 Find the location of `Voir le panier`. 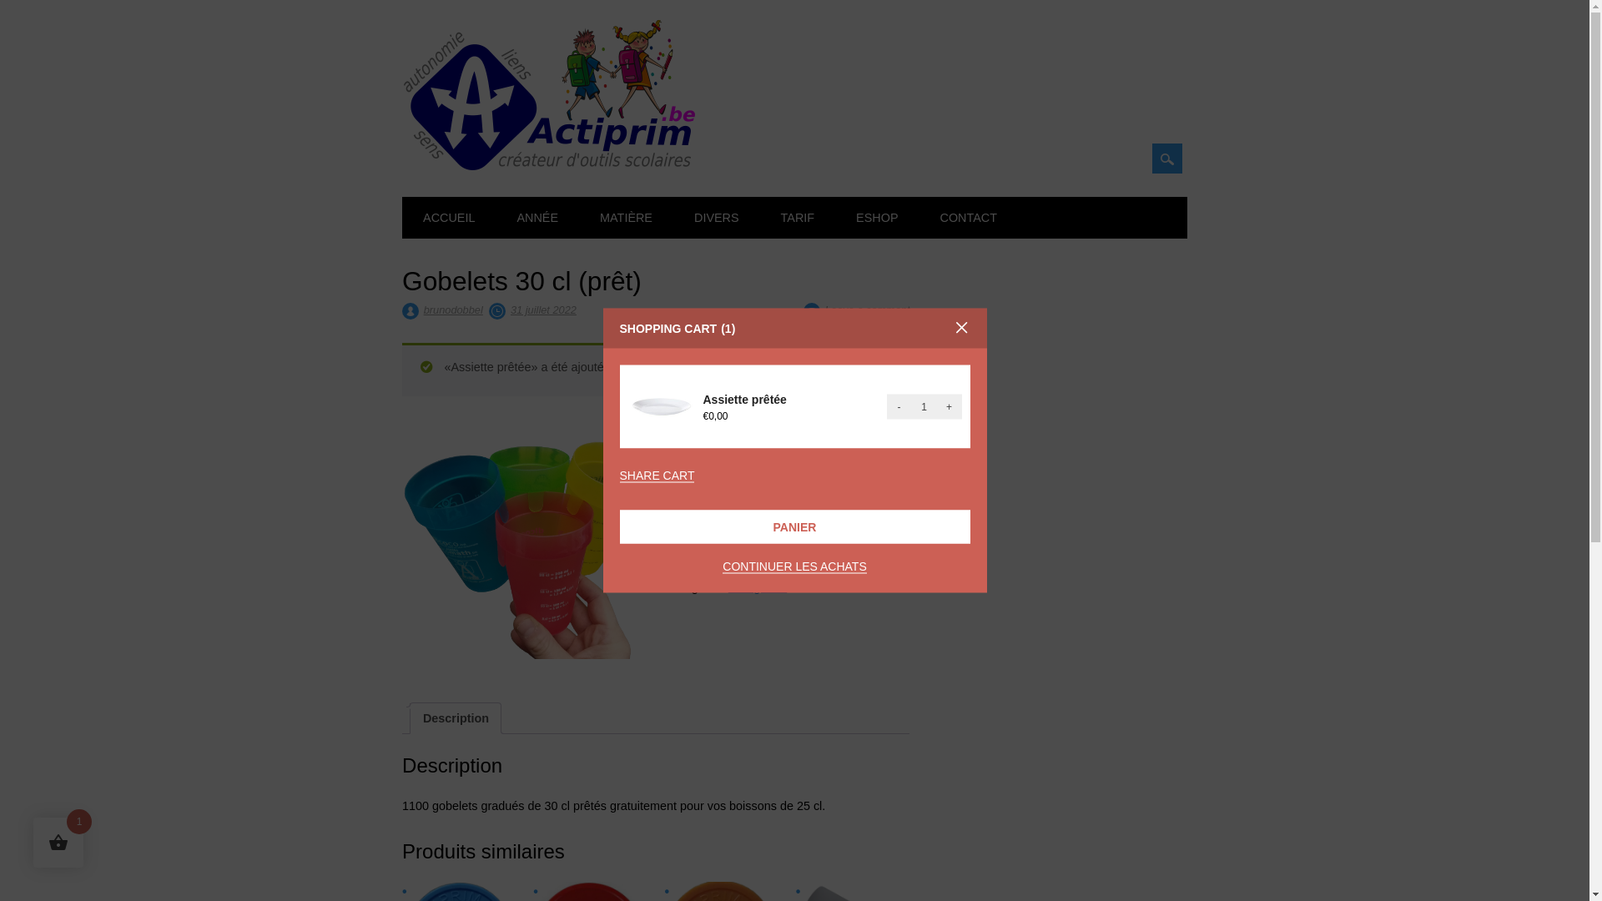

Voir le panier is located at coordinates (836, 370).